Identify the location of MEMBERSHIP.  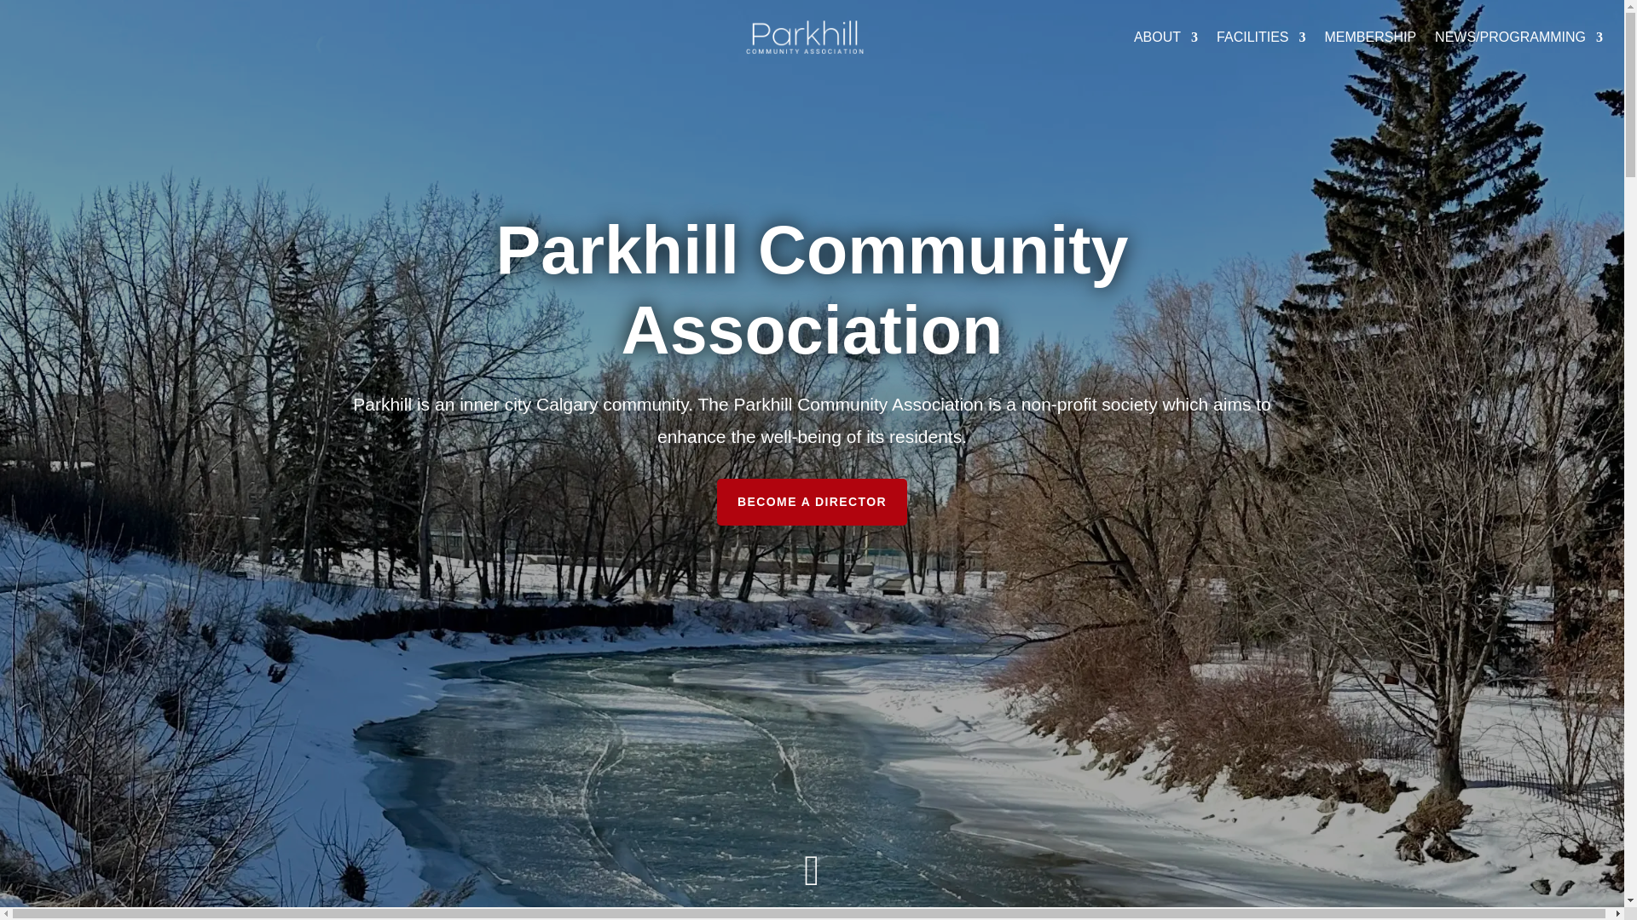
(1371, 37).